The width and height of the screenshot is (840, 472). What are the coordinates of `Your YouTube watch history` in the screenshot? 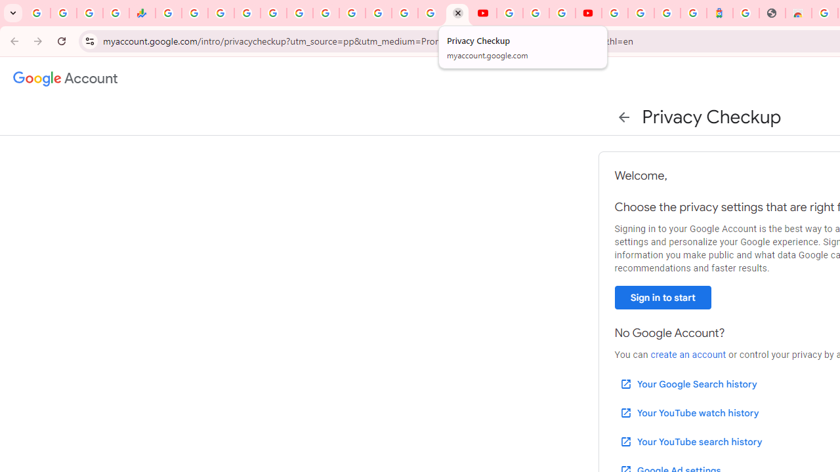 It's located at (689, 413).